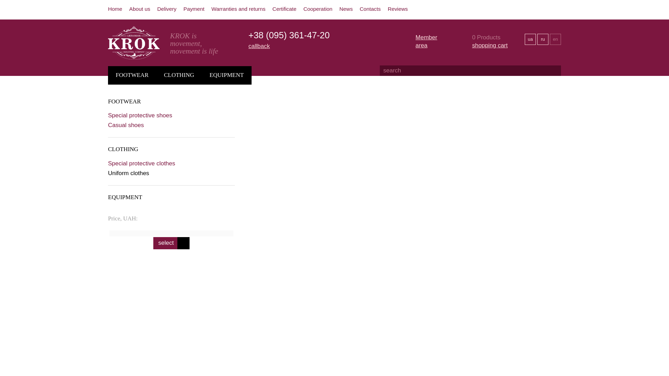 Image resolution: width=669 pixels, height=376 pixels. Describe the element at coordinates (238, 9) in the screenshot. I see `Warranties and returns` at that location.